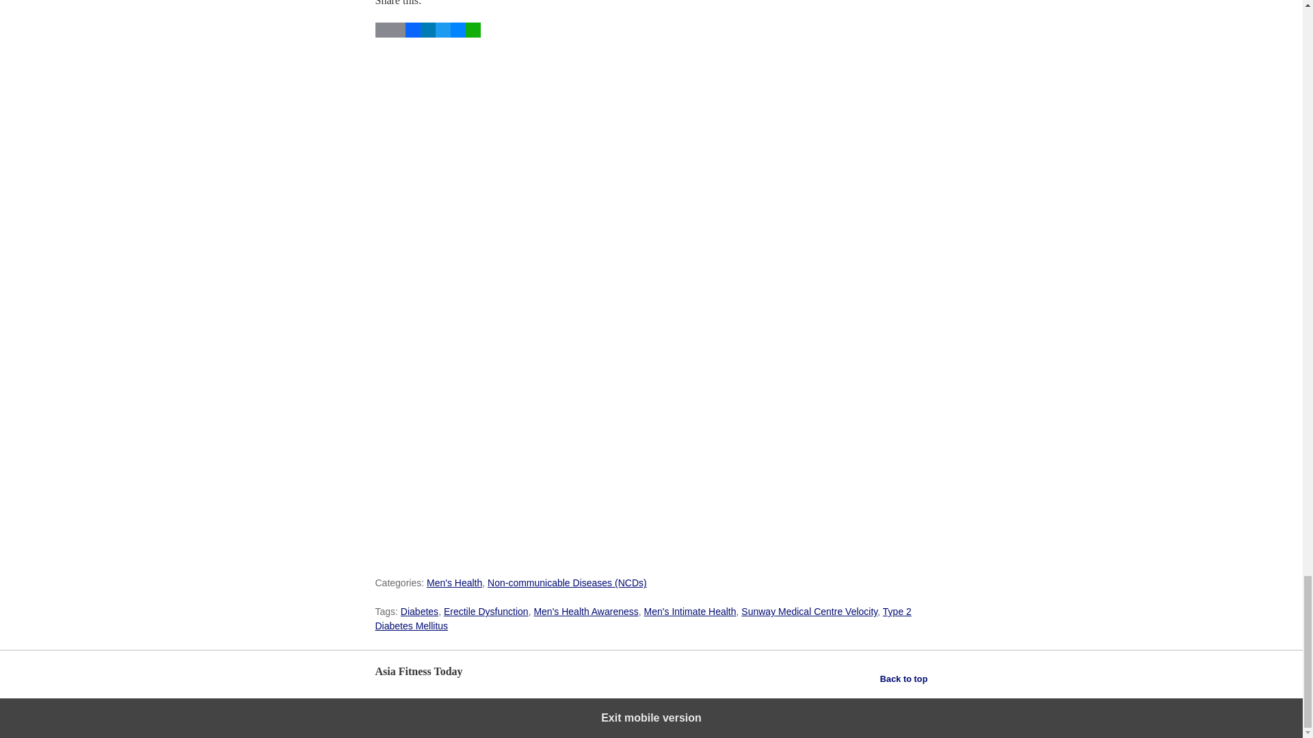 The height and width of the screenshot is (738, 1313). I want to click on WhatsApp, so click(472, 34).